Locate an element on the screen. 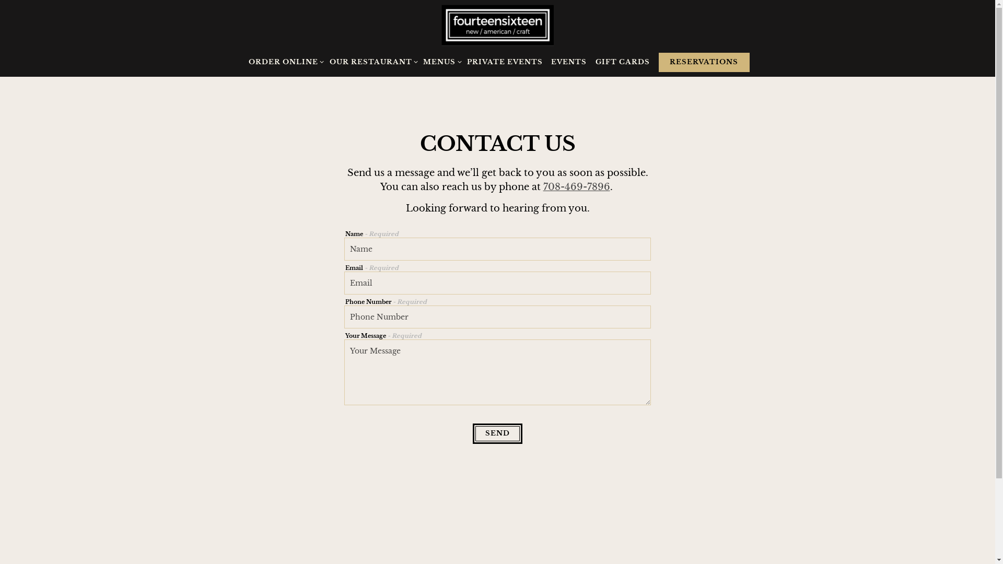 Image resolution: width=1003 pixels, height=564 pixels. 708-469-7896 is located at coordinates (577, 187).